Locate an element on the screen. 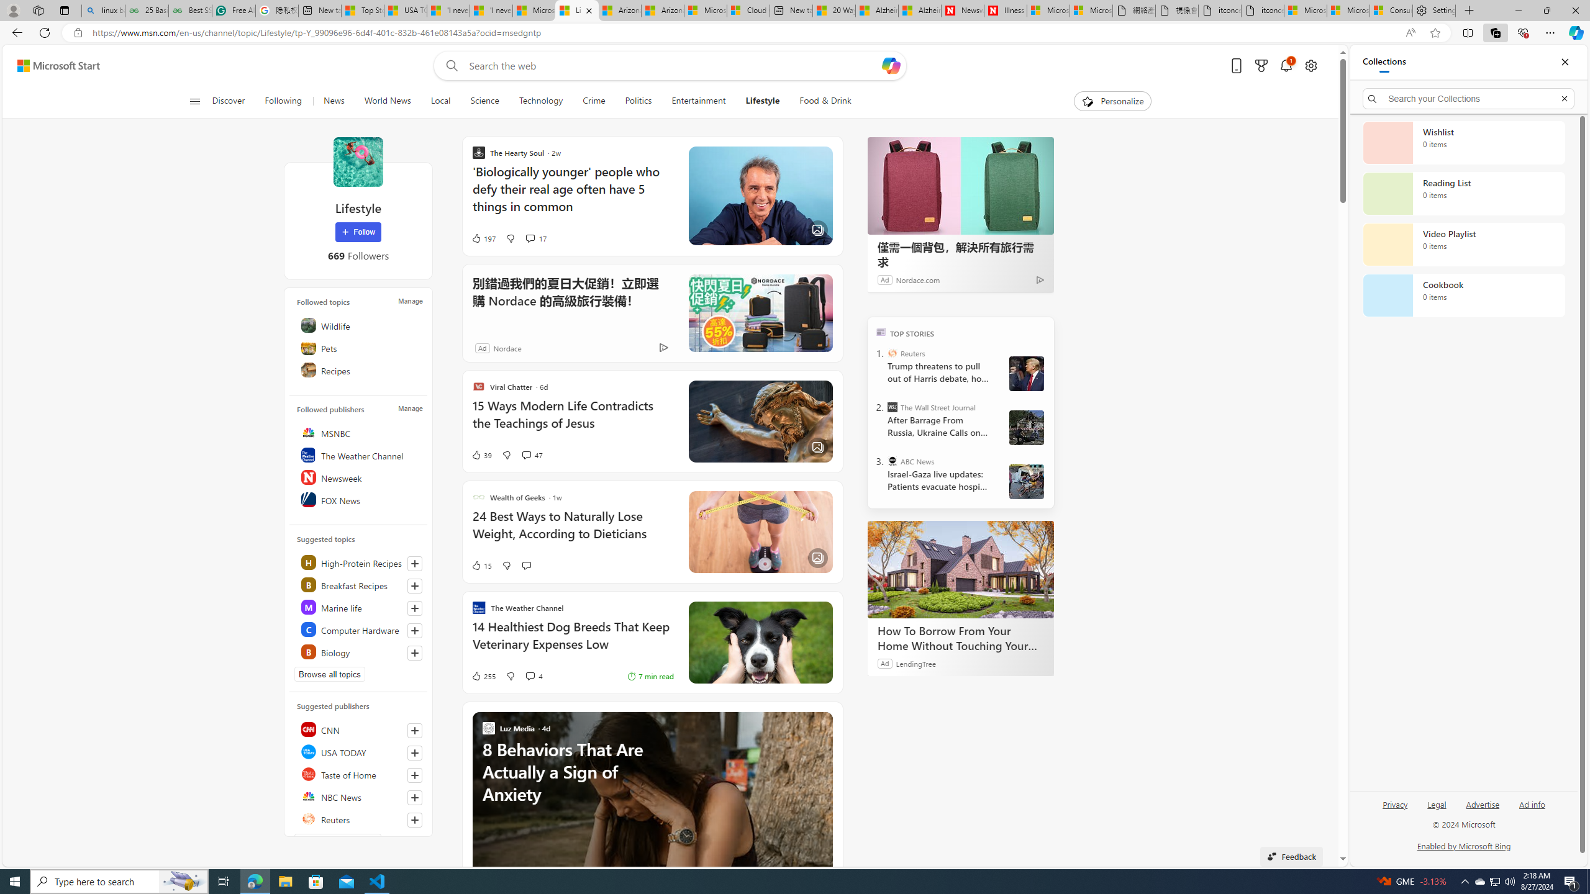 Image resolution: width=1590 pixels, height=894 pixels. Back is located at coordinates (15, 32).